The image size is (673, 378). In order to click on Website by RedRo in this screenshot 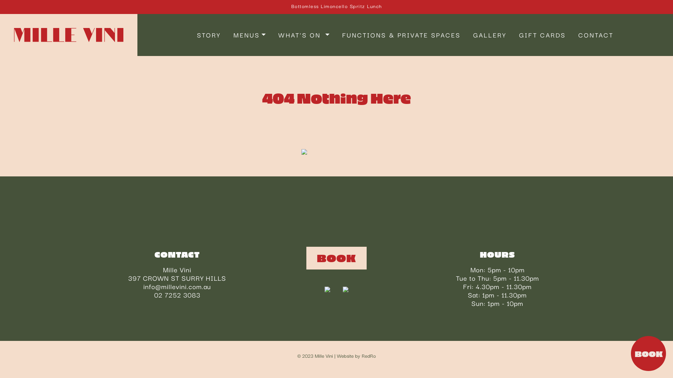, I will do `click(356, 356)`.